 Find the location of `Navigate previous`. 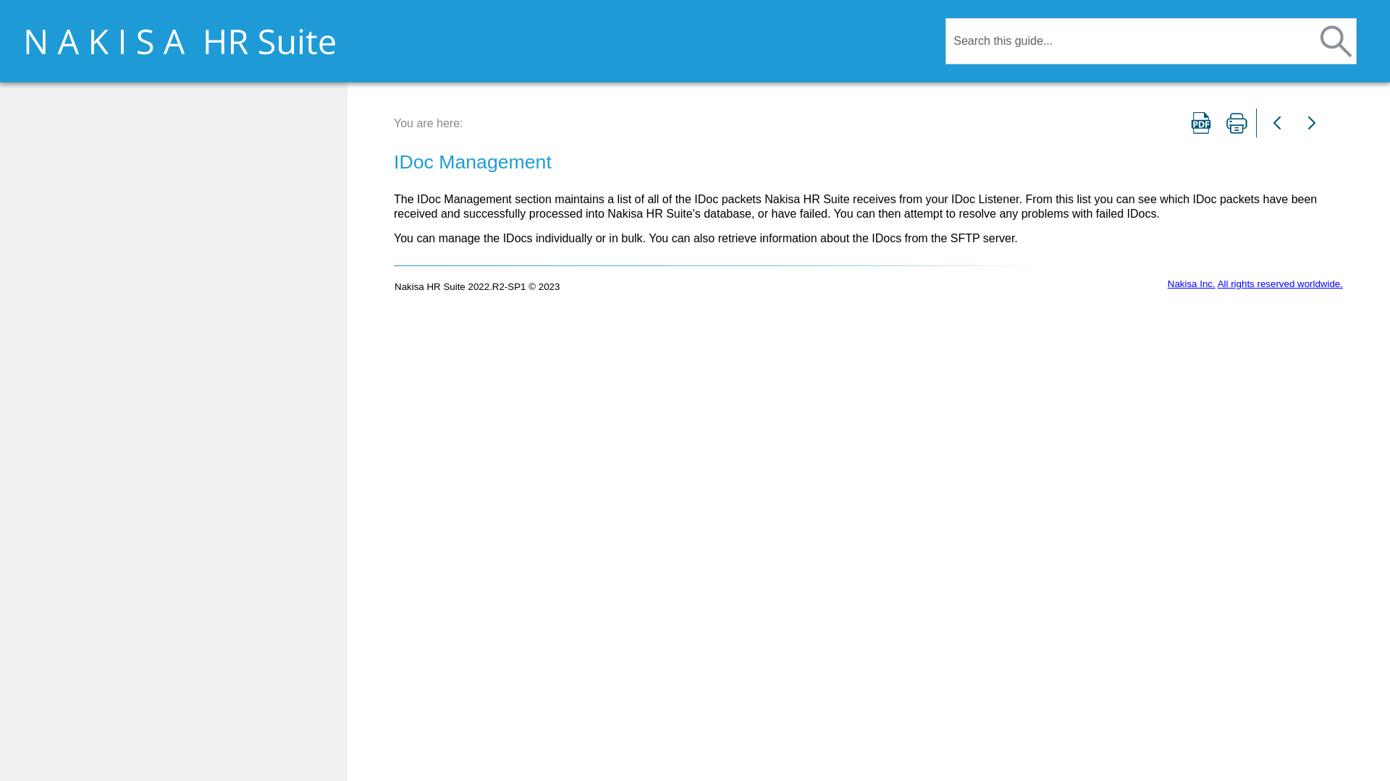

Navigate previous is located at coordinates (1276, 123).